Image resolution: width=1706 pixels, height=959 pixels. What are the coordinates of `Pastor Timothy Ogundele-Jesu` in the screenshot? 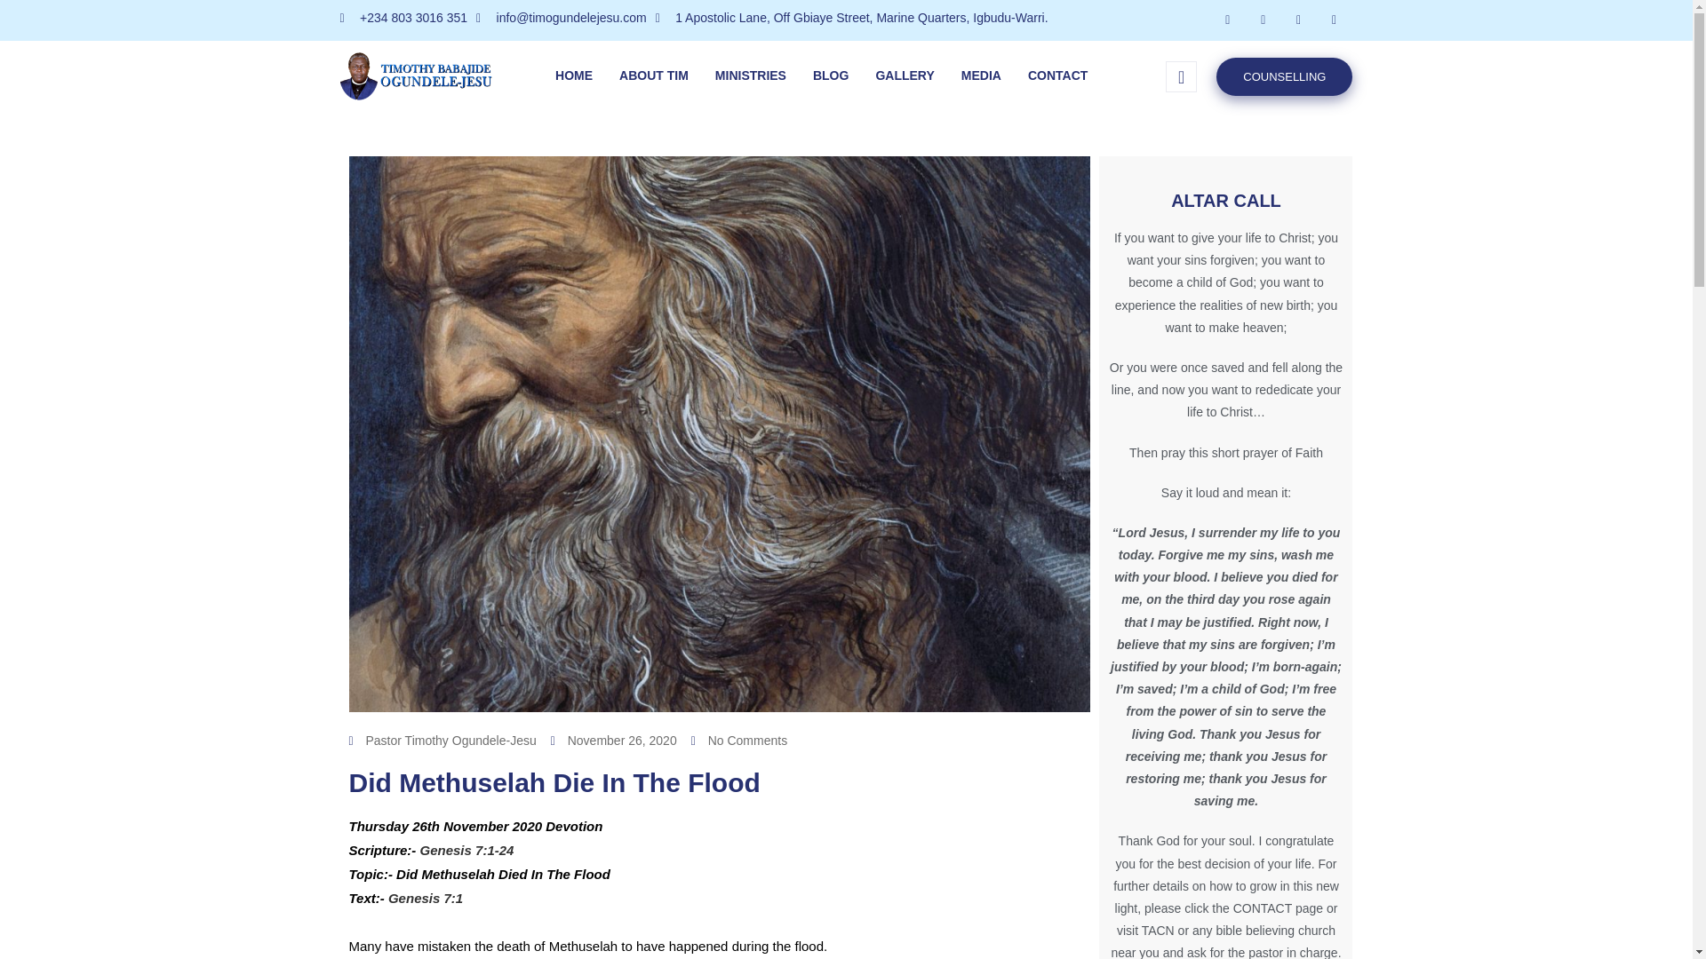 It's located at (441, 741).